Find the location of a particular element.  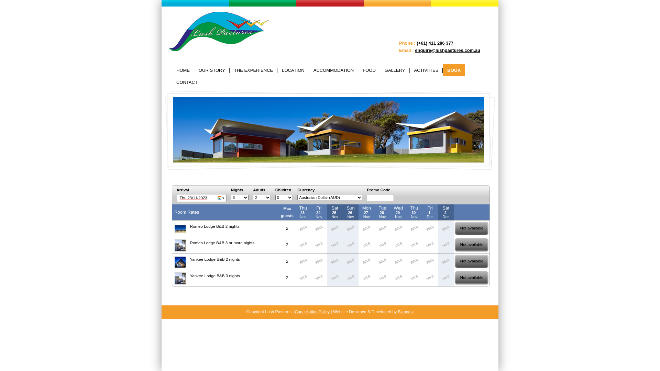

OUR STORY is located at coordinates (212, 70).